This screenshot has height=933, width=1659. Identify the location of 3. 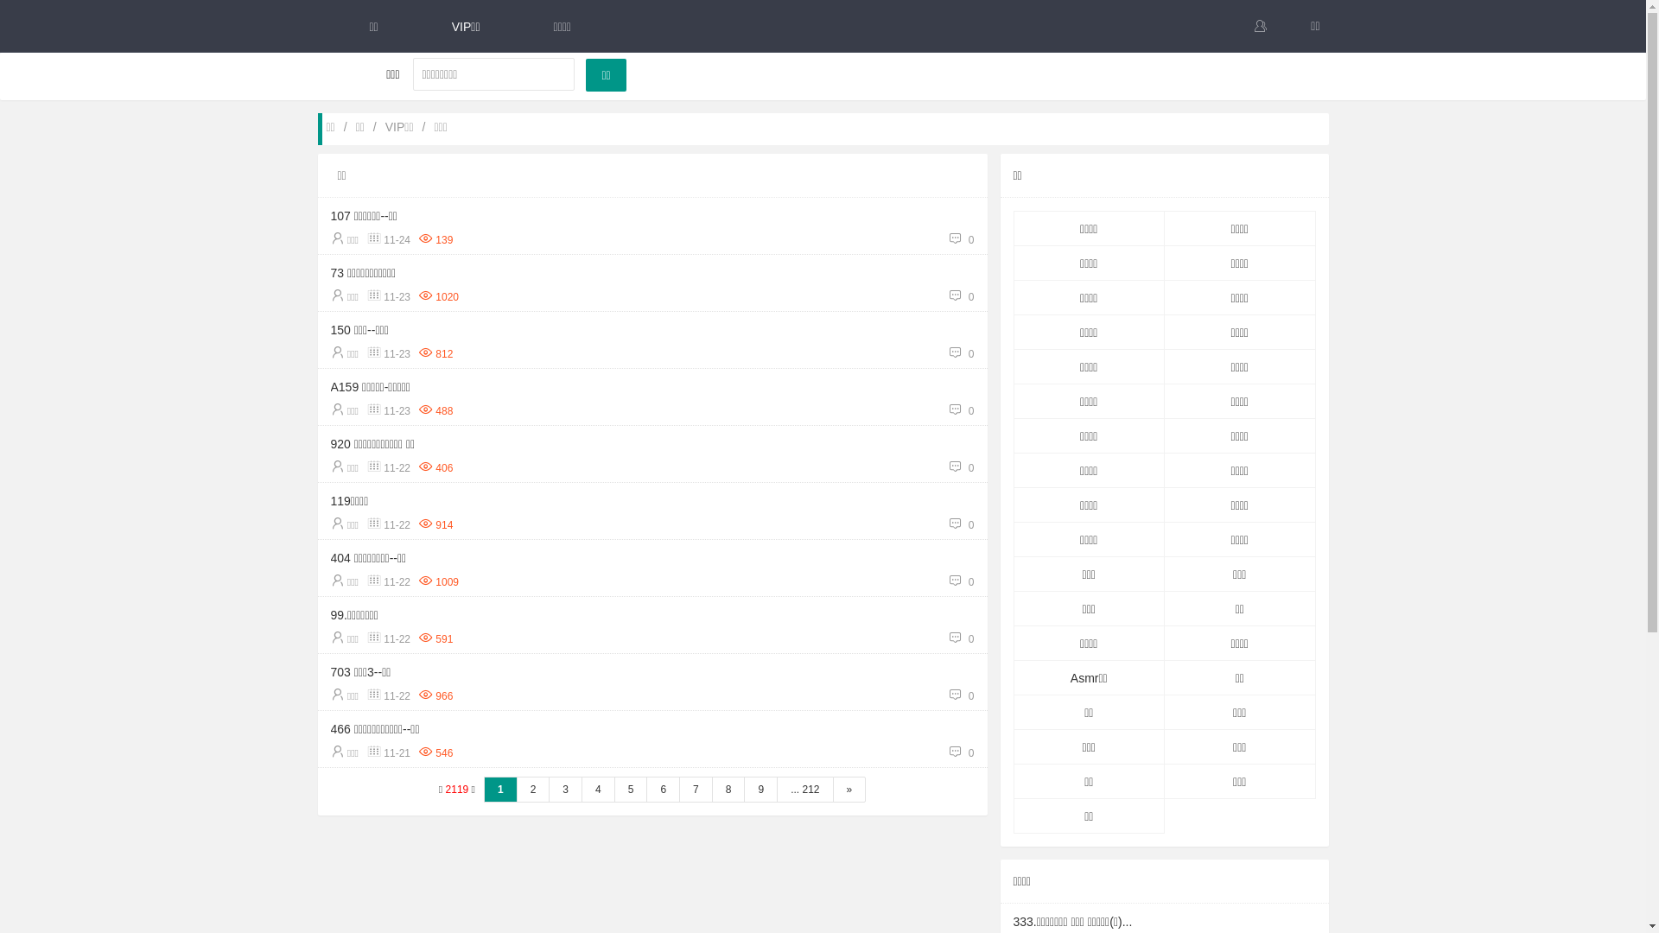
(565, 790).